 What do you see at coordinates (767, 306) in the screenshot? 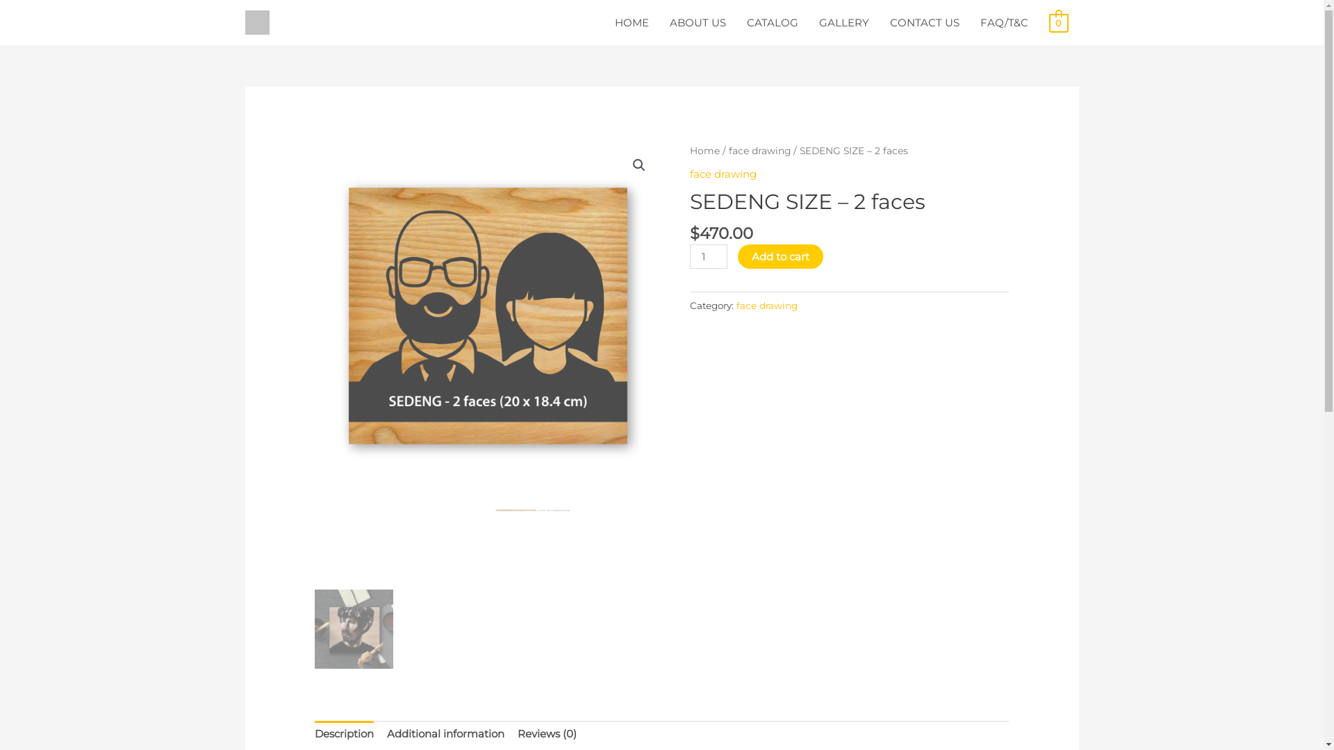
I see `face drawing` at bounding box center [767, 306].